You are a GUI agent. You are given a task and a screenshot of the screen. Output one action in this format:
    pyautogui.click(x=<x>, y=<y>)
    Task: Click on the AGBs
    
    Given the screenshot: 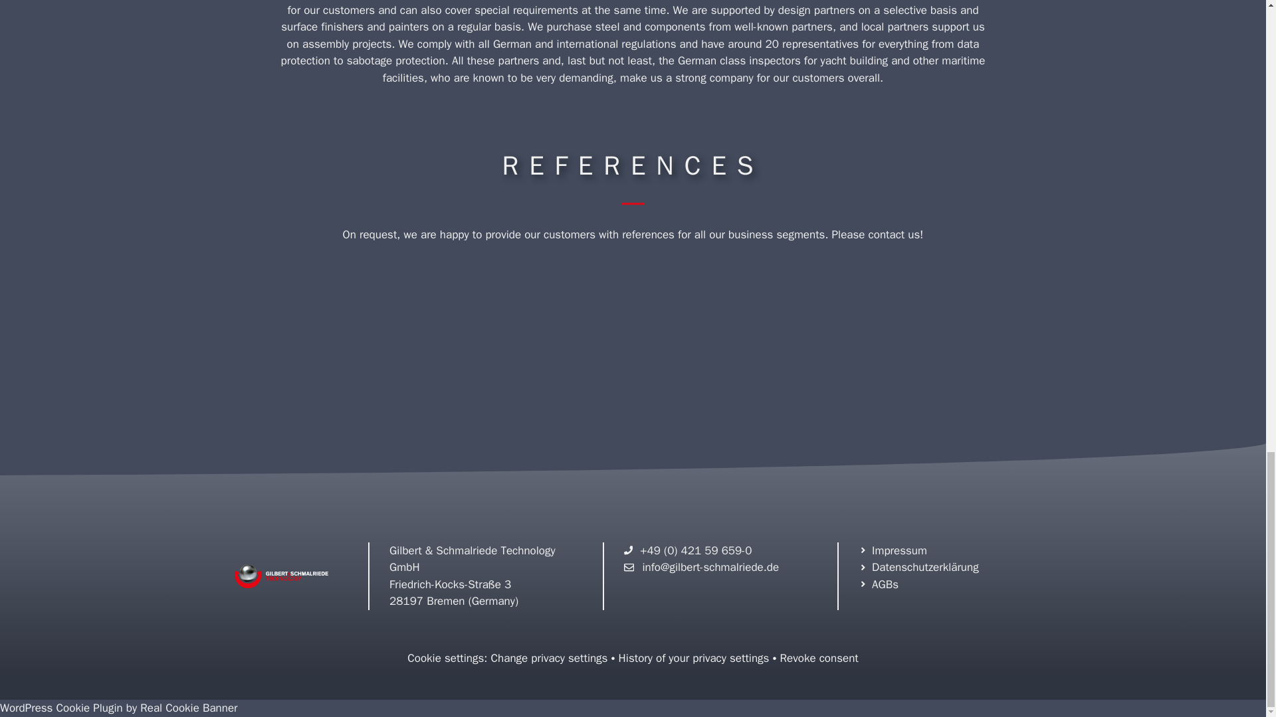 What is the action you would take?
    pyautogui.click(x=879, y=584)
    